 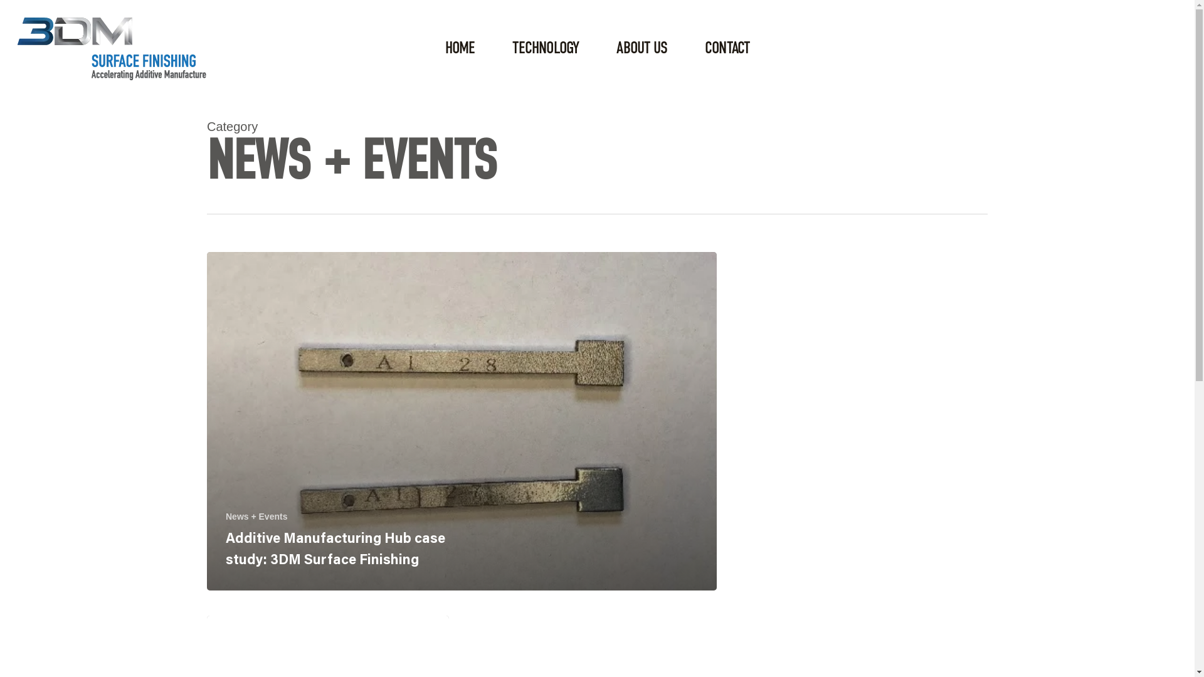 I want to click on Additive Manufacturing Hub case study: 3DM Surface Finishing, so click(x=335, y=550).